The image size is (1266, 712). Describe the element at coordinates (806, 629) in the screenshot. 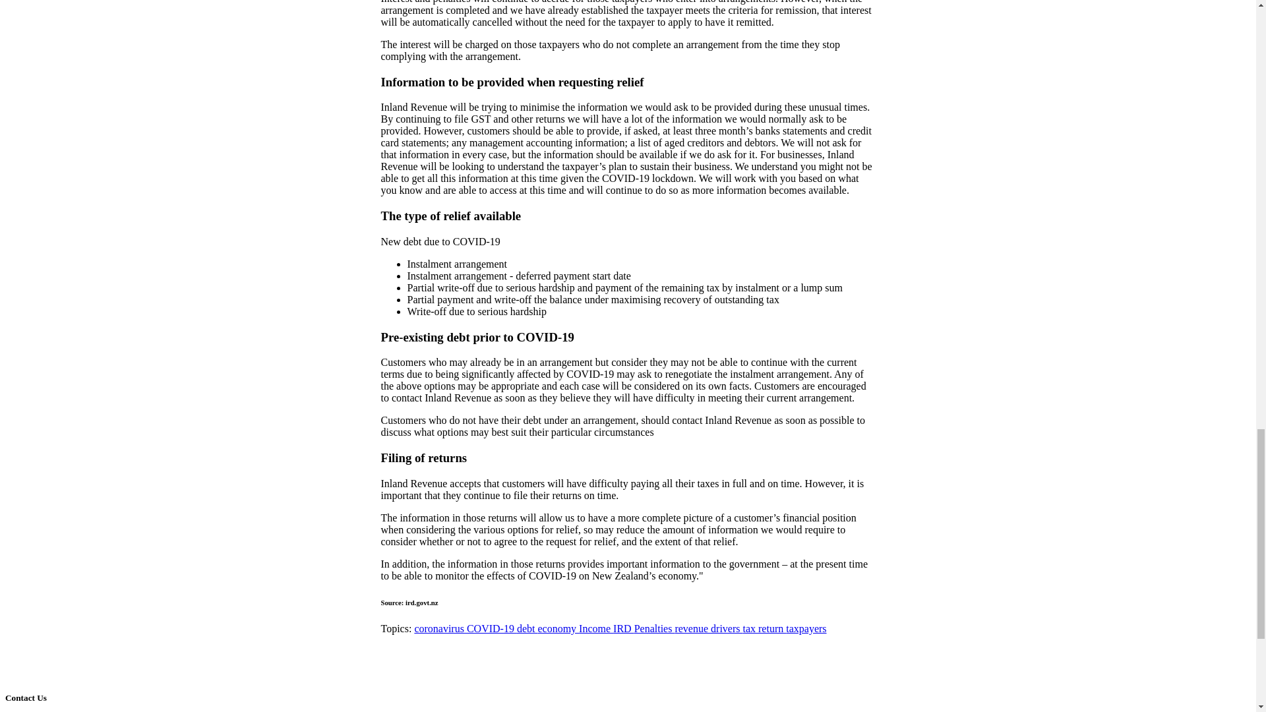

I see `taxpayers` at that location.